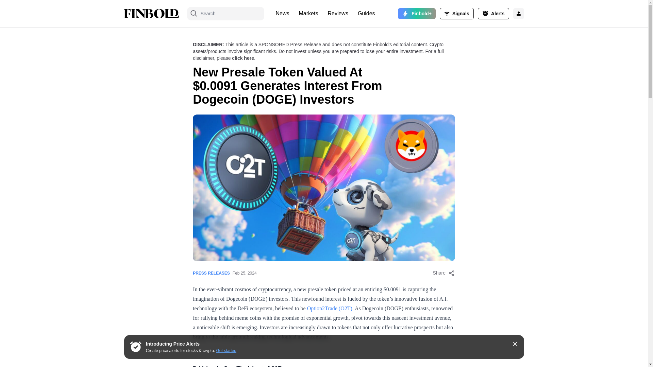 Image resolution: width=653 pixels, height=367 pixels. What do you see at coordinates (337, 14) in the screenshot?
I see `Reviews` at bounding box center [337, 14].